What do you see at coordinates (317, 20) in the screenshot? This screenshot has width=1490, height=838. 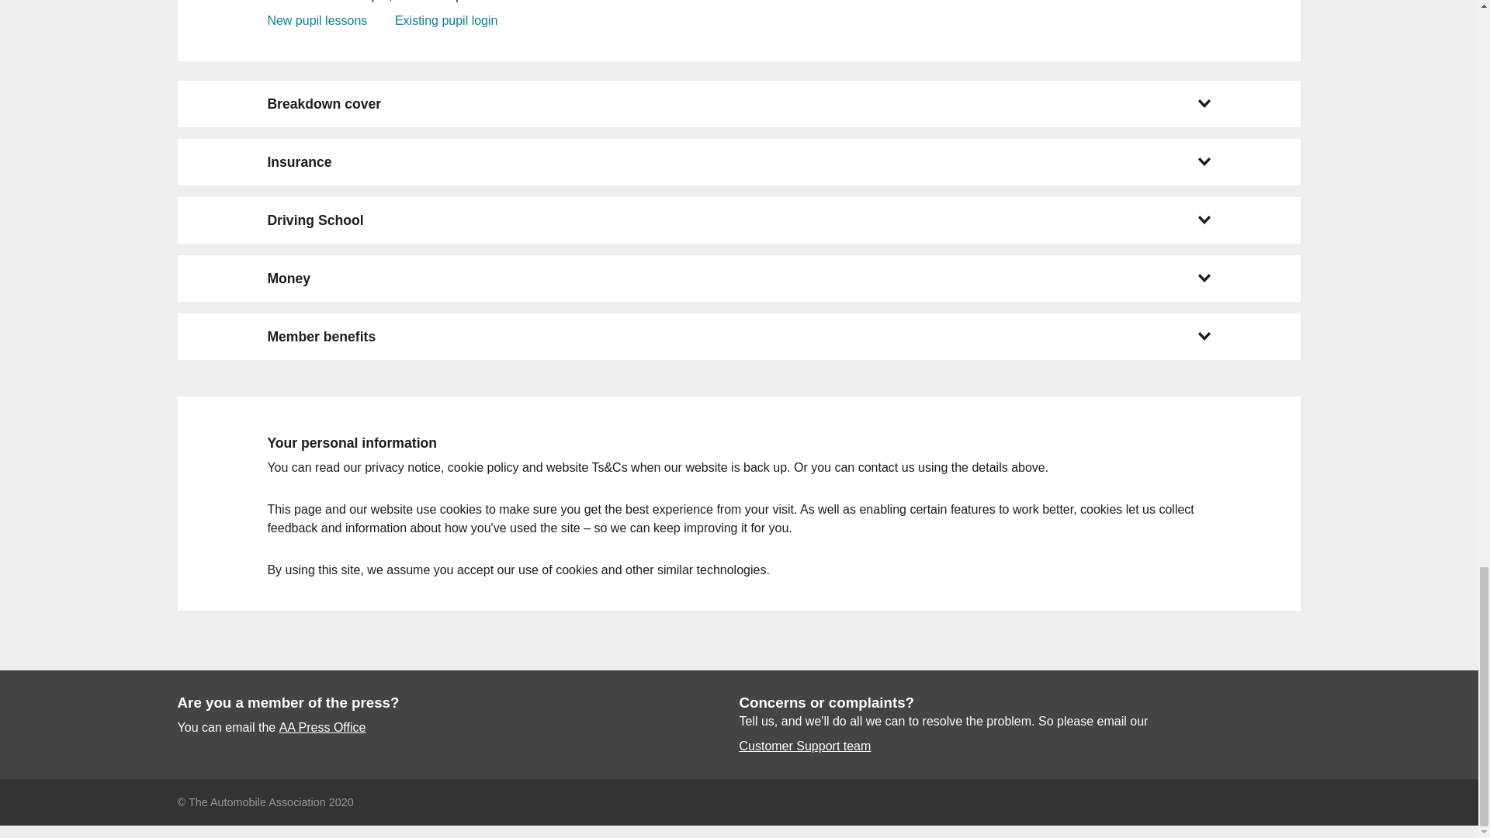 I see `New pupil lessons` at bounding box center [317, 20].